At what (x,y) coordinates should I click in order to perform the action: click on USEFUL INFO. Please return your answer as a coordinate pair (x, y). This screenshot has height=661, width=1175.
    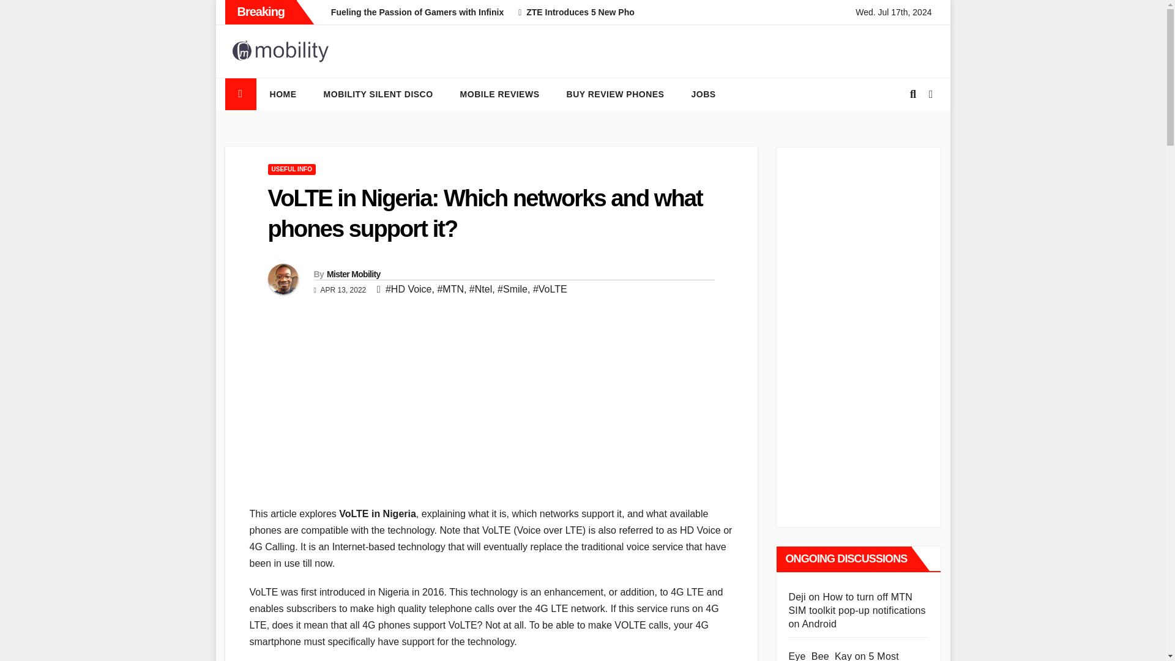
    Looking at the image, I should click on (291, 169).